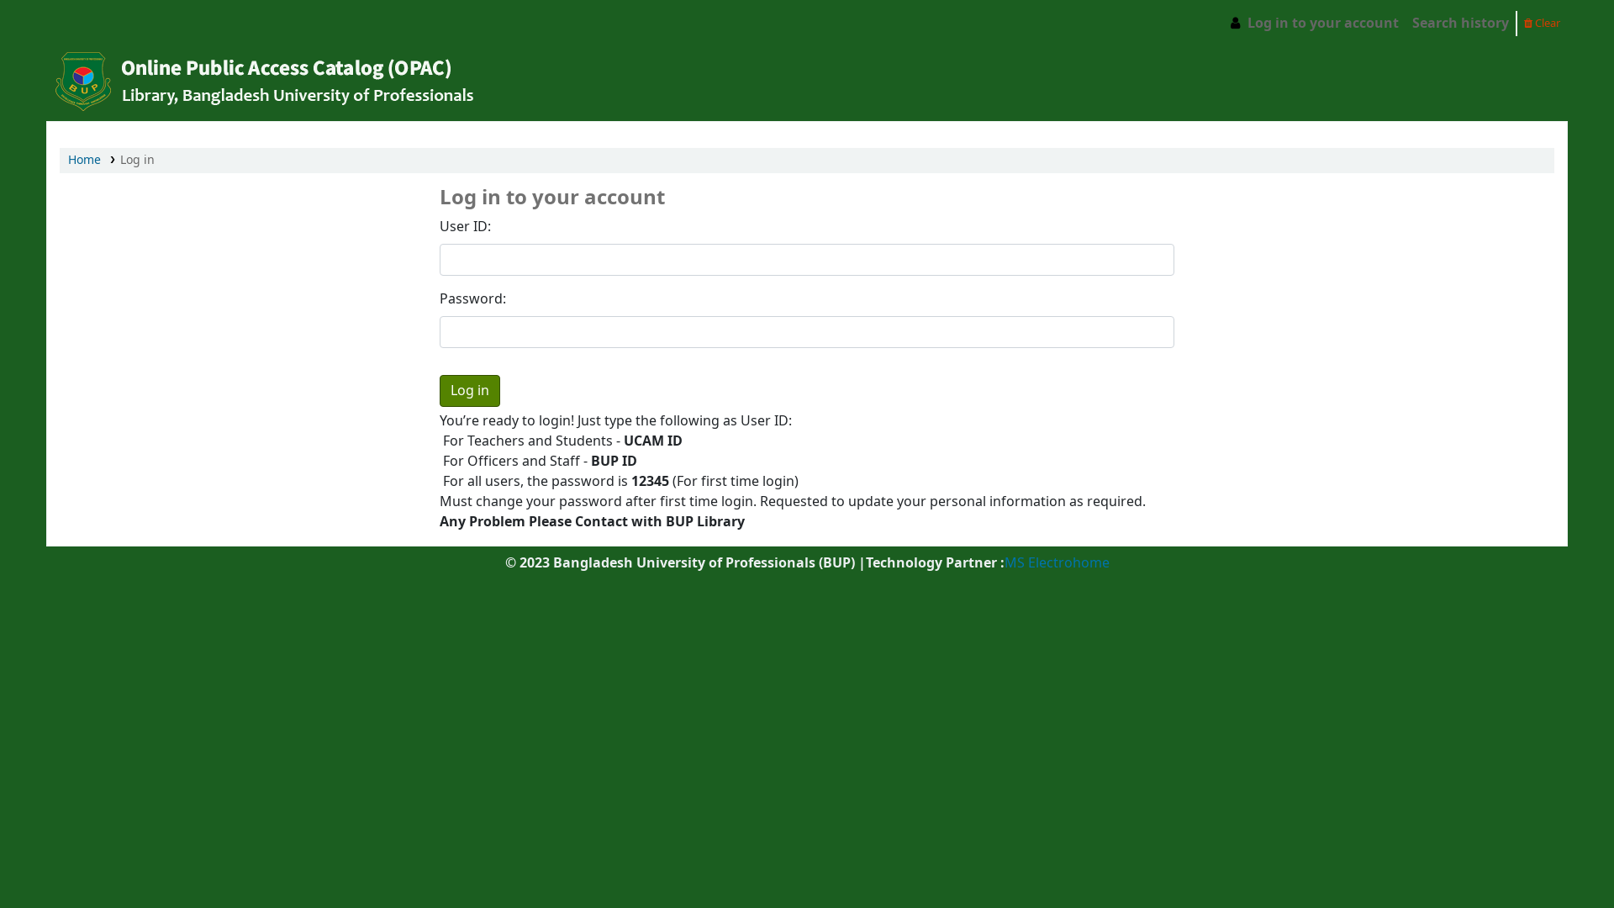  What do you see at coordinates (1056, 563) in the screenshot?
I see `MS Electrohome` at bounding box center [1056, 563].